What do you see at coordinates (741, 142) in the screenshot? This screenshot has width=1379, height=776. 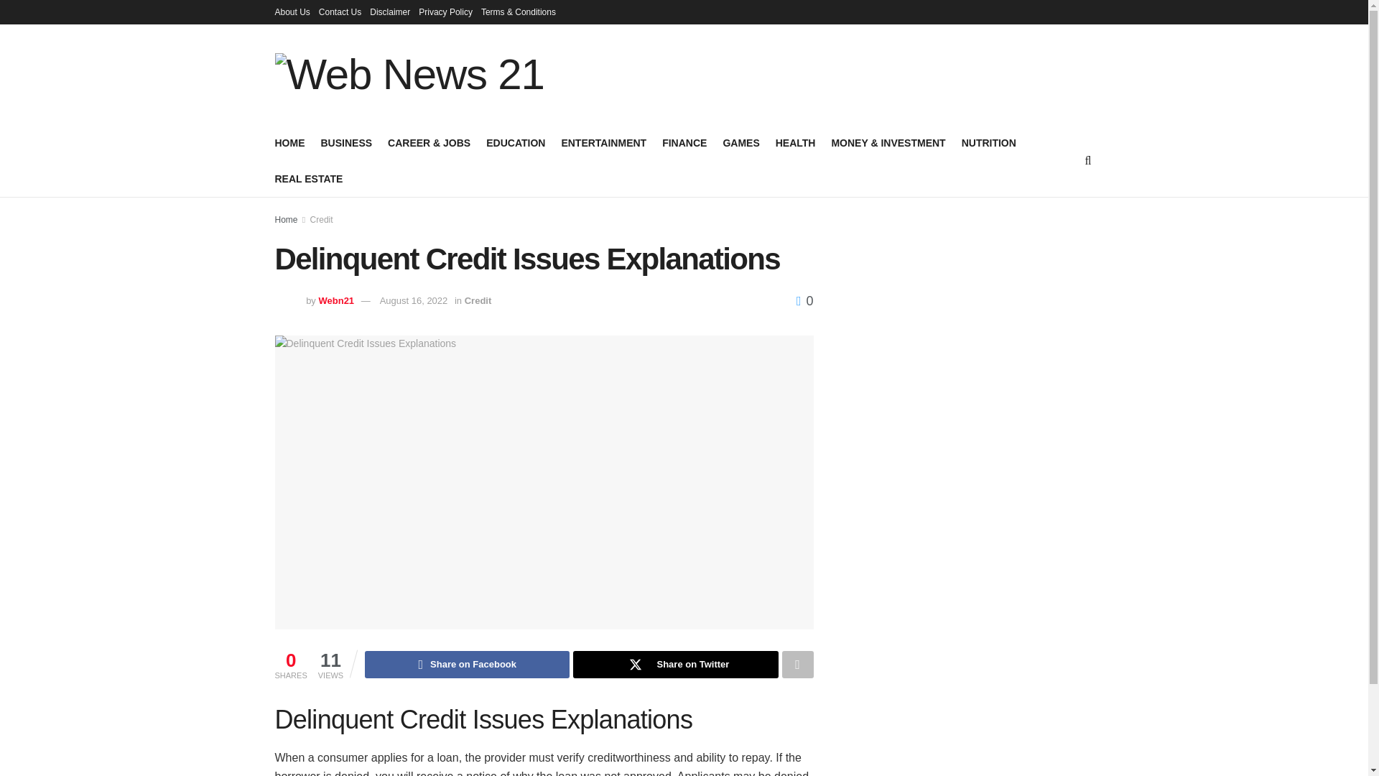 I see `GAMES` at bounding box center [741, 142].